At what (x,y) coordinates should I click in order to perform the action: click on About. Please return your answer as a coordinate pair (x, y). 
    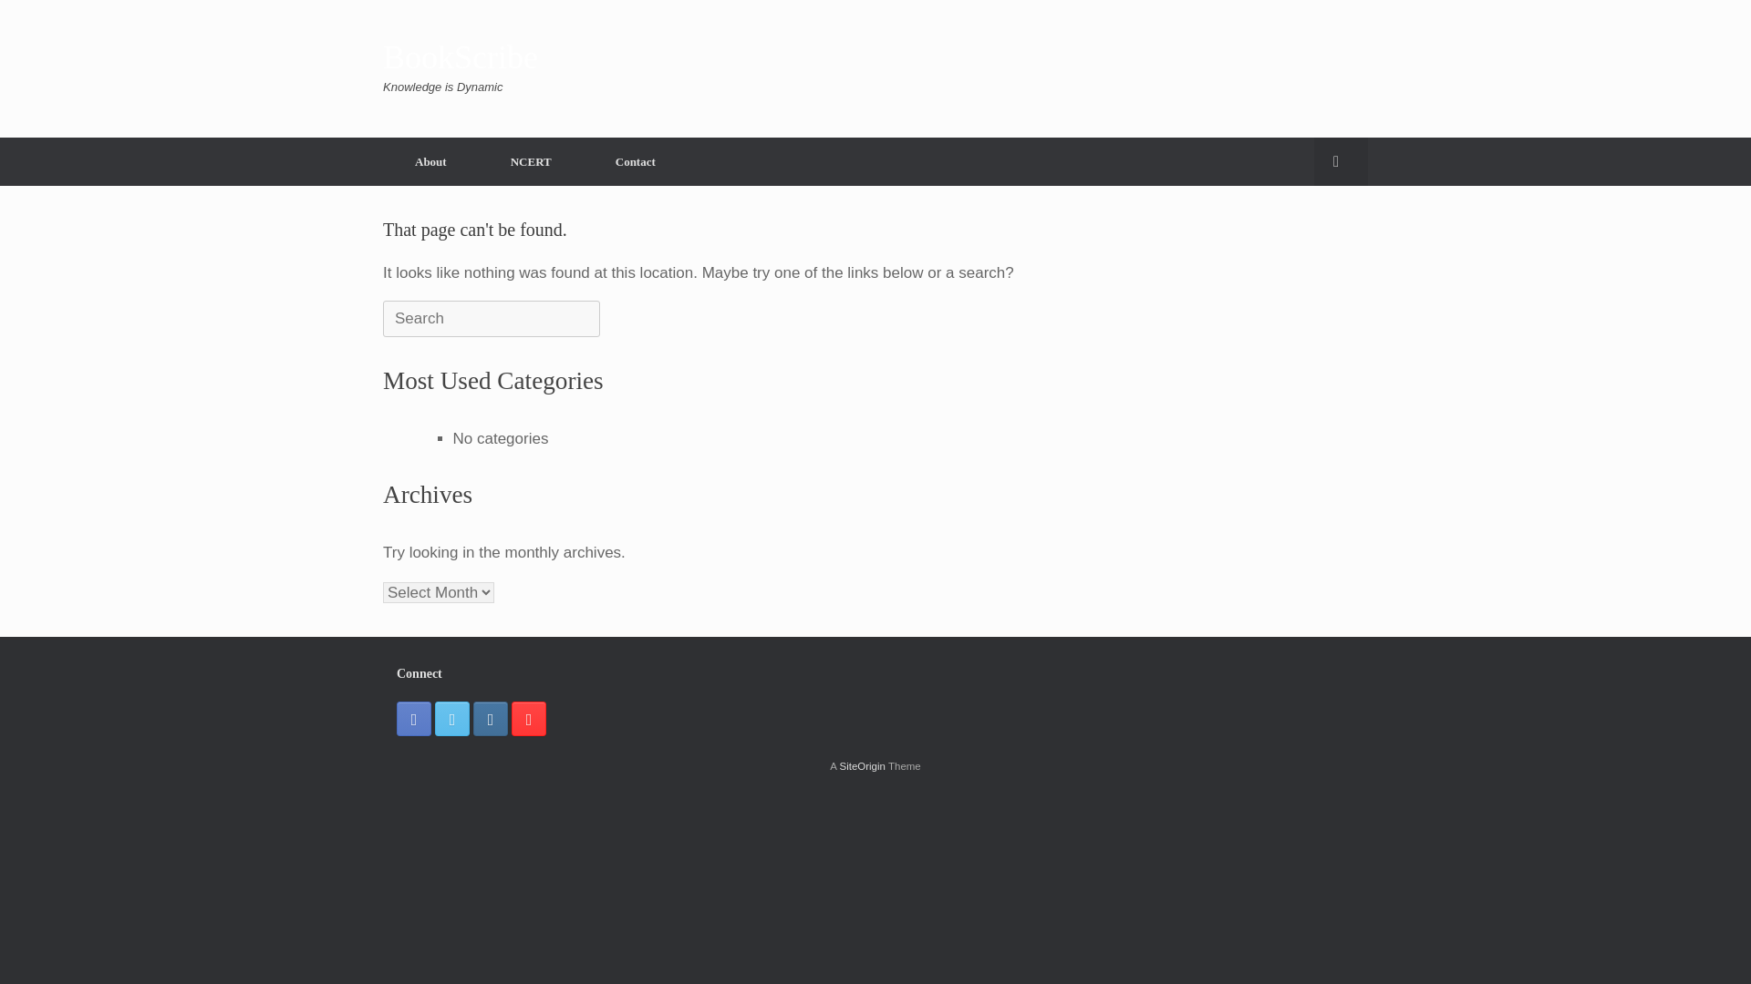
    Looking at the image, I should click on (430, 160).